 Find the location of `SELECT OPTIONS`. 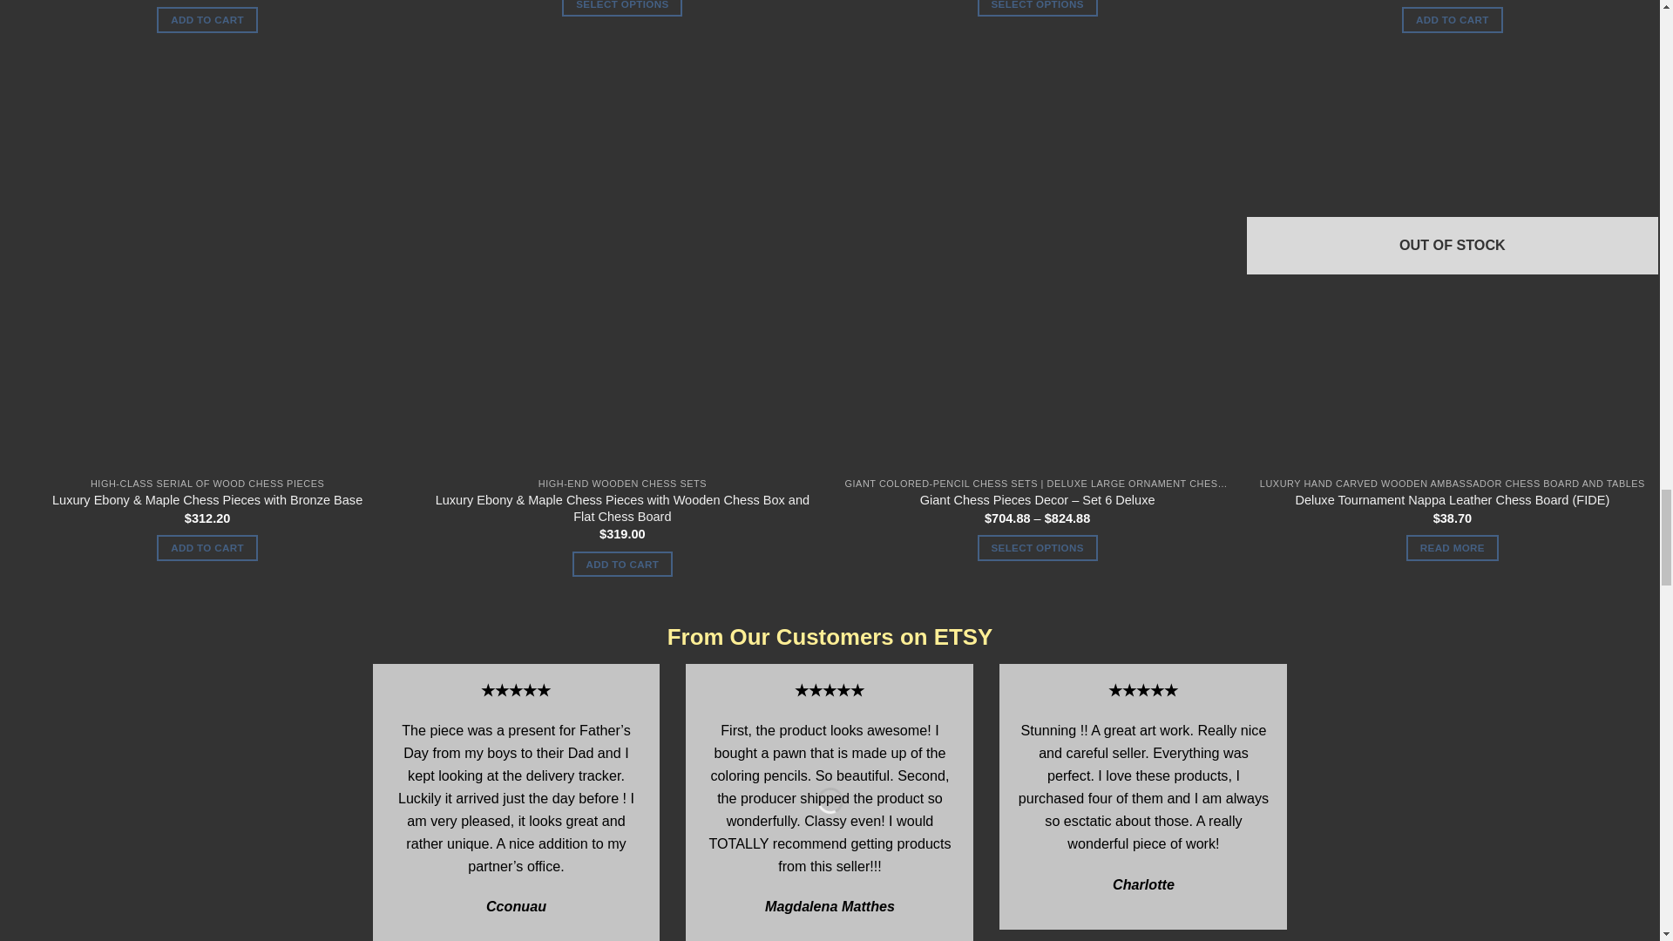

SELECT OPTIONS is located at coordinates (1037, 9).